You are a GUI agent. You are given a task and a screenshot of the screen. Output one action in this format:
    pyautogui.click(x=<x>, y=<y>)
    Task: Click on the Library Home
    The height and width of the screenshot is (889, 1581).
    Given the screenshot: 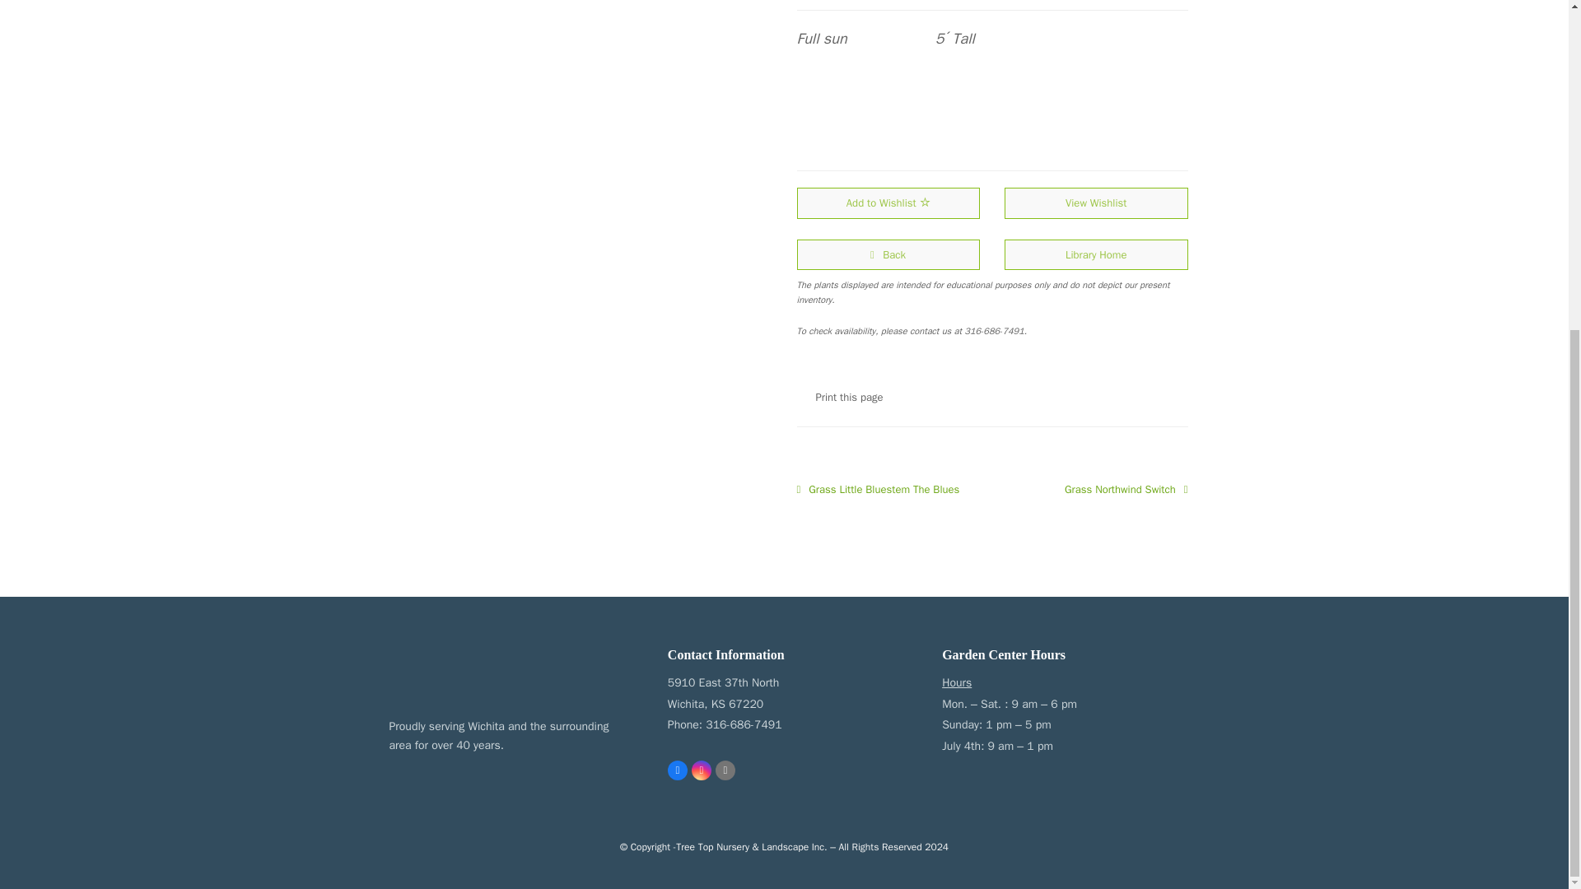 What is the action you would take?
    pyautogui.click(x=1096, y=254)
    